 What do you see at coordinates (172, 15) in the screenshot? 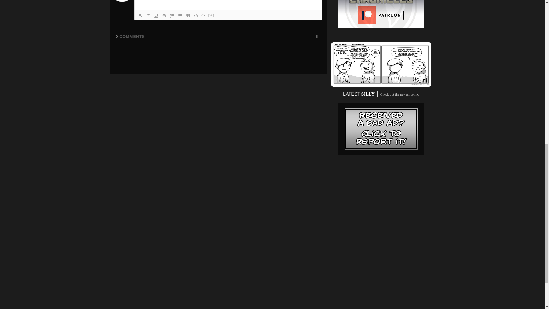
I see `Ordered List` at bounding box center [172, 15].